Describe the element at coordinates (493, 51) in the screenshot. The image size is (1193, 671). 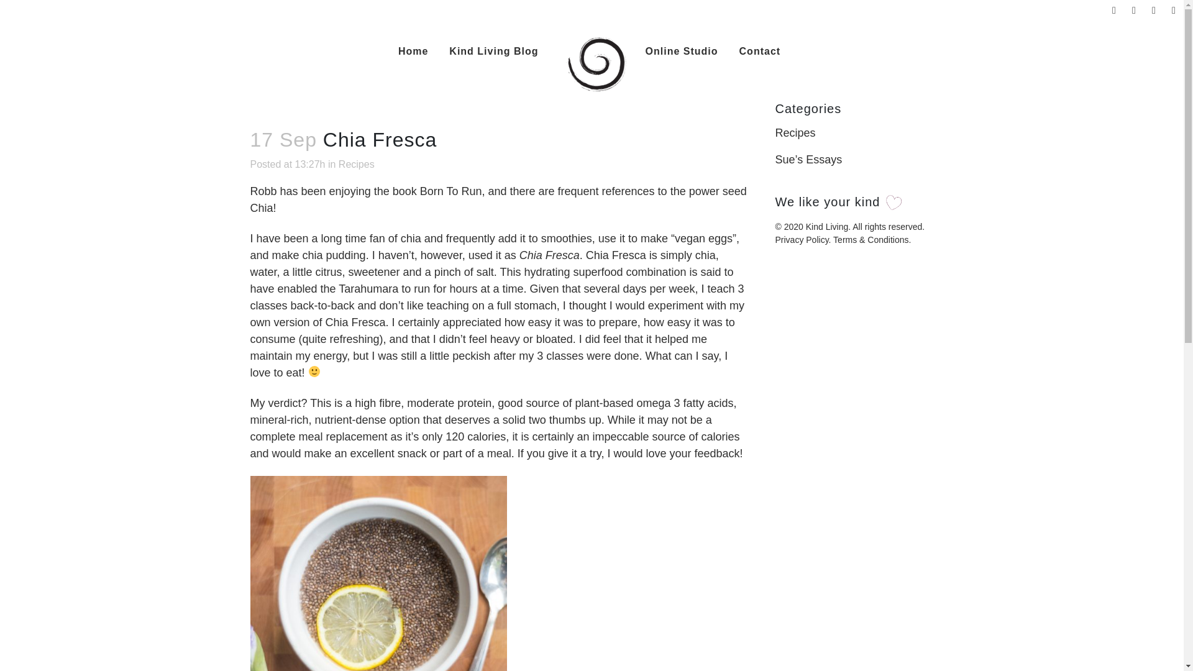
I see `Kind Living Blog` at that location.